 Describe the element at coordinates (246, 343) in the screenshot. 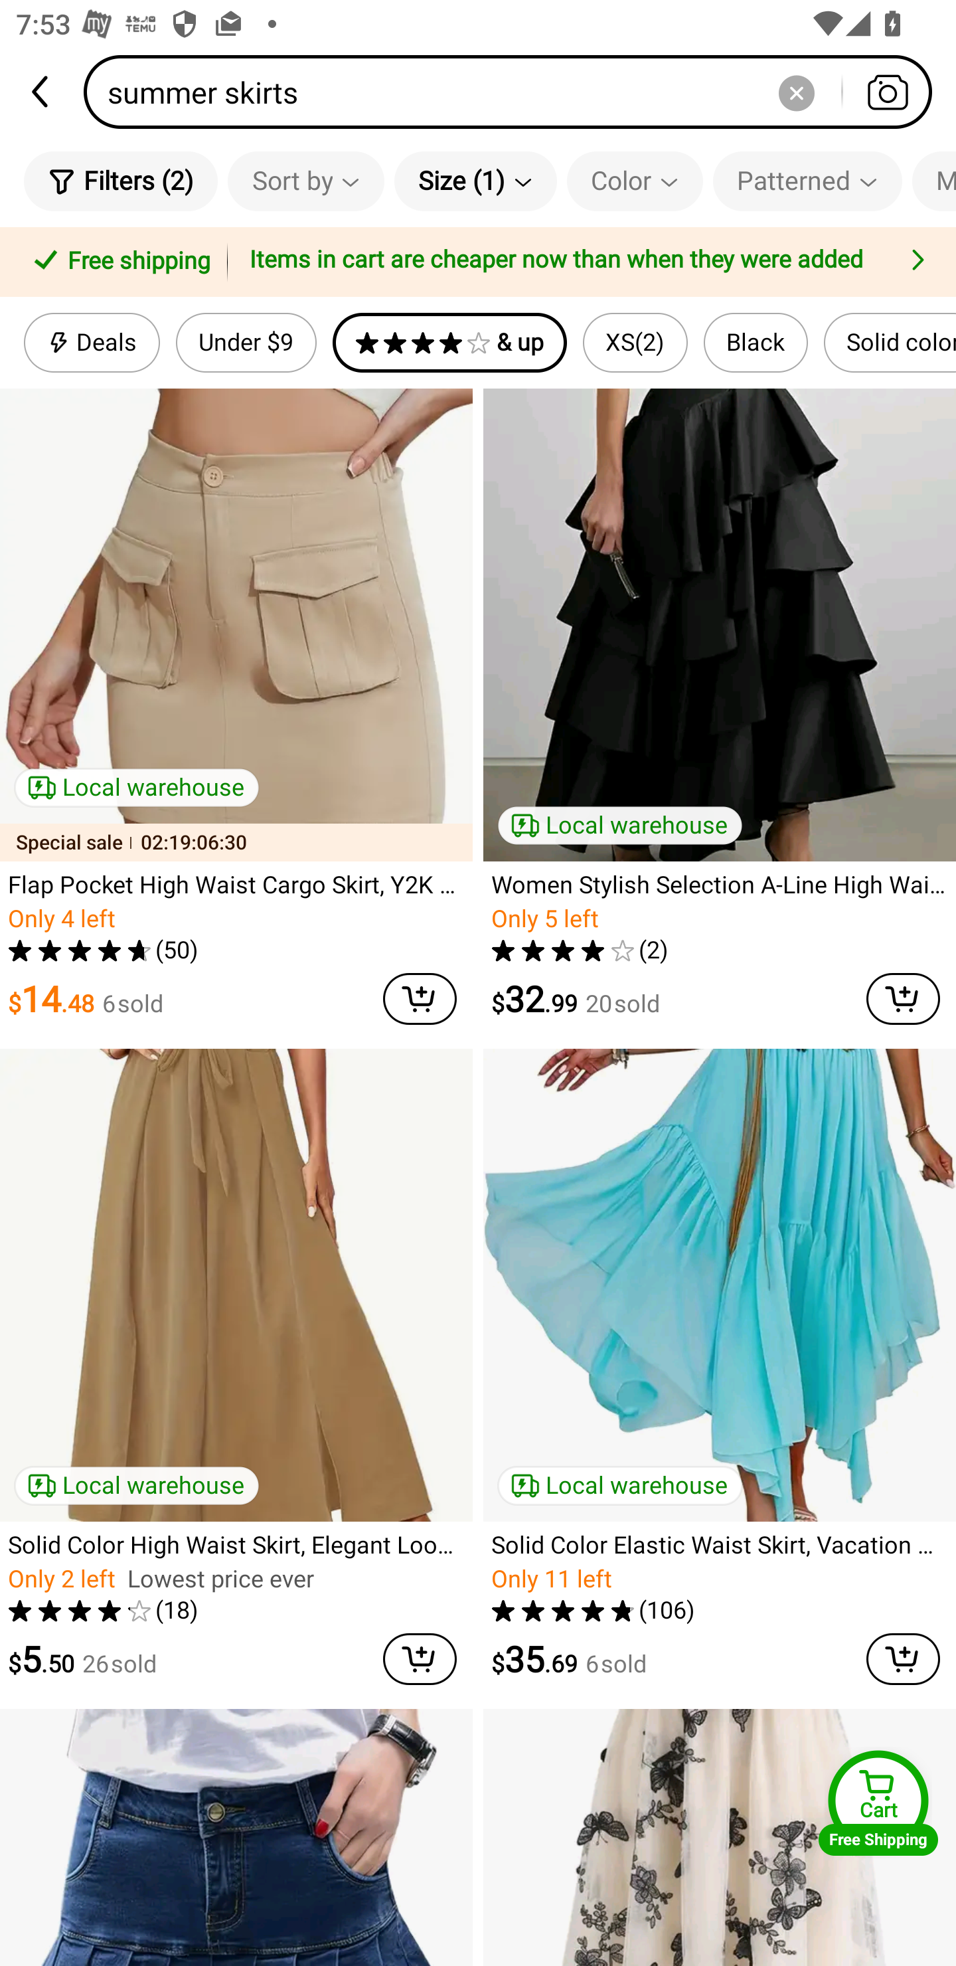

I see `Under $9` at that location.